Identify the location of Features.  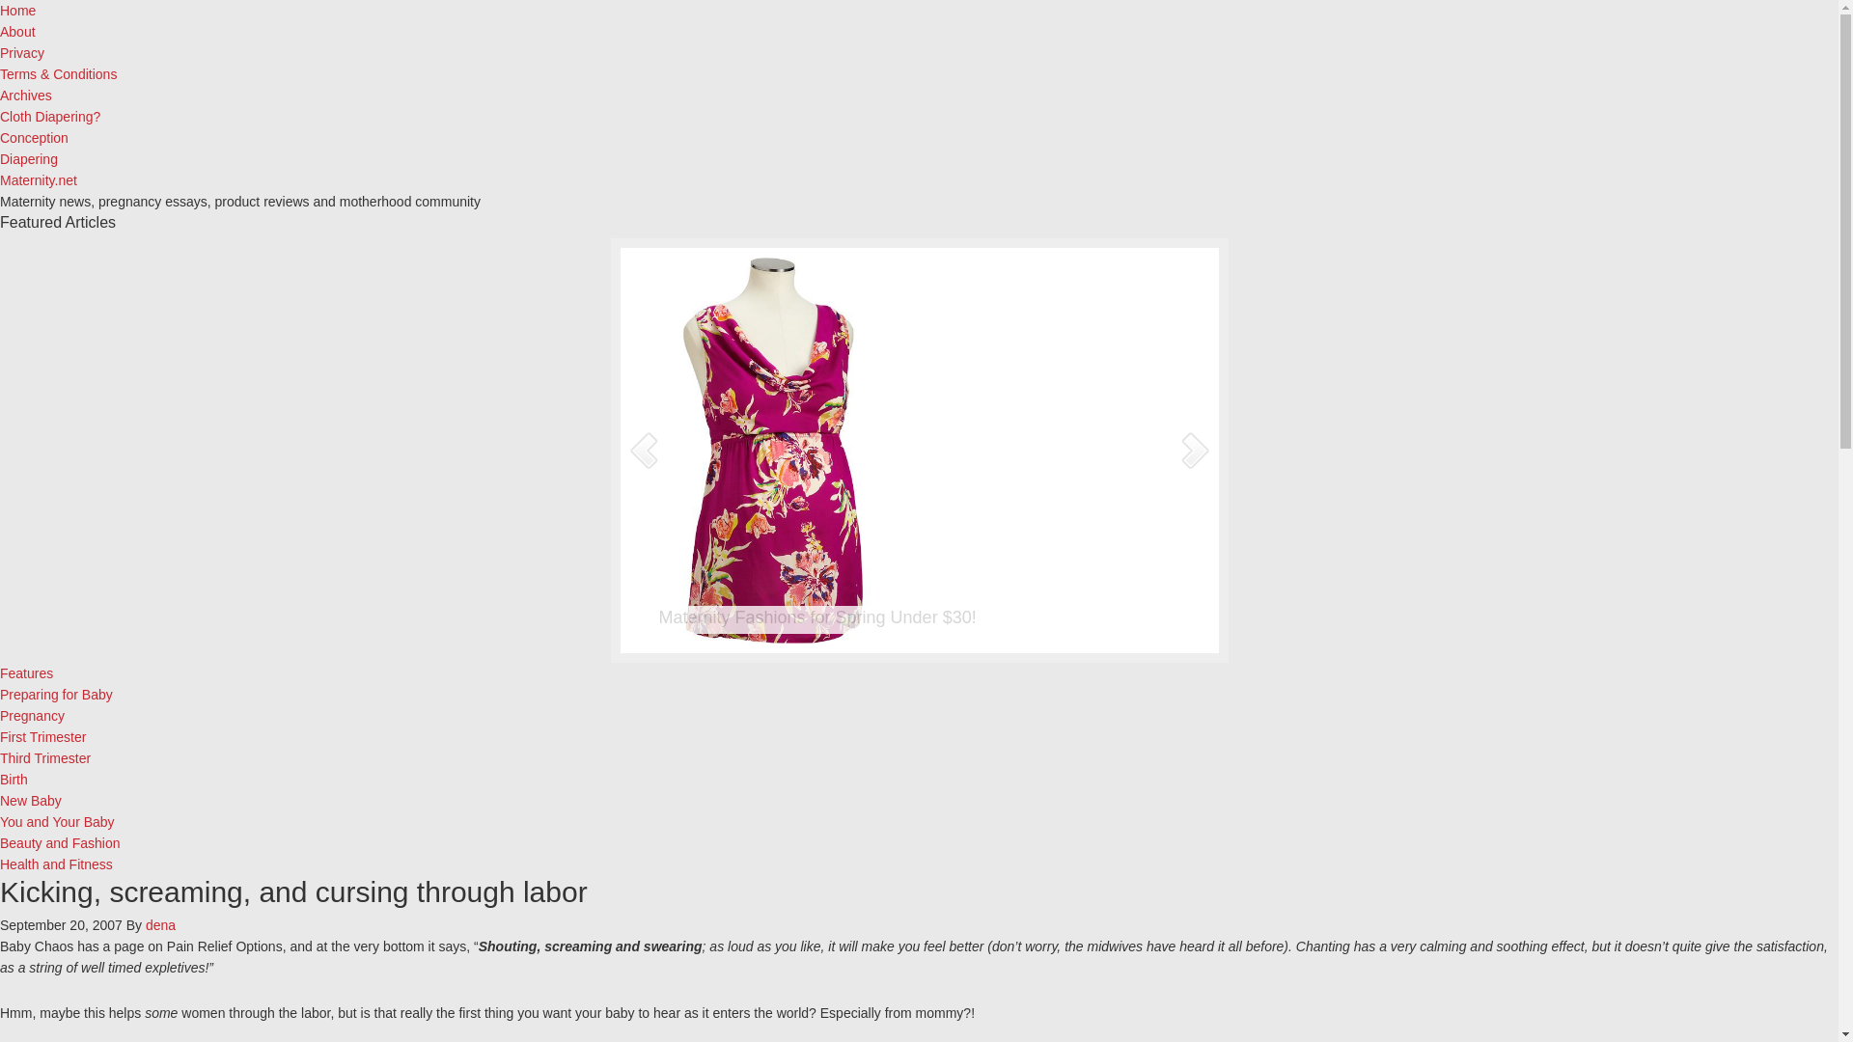
(27, 673).